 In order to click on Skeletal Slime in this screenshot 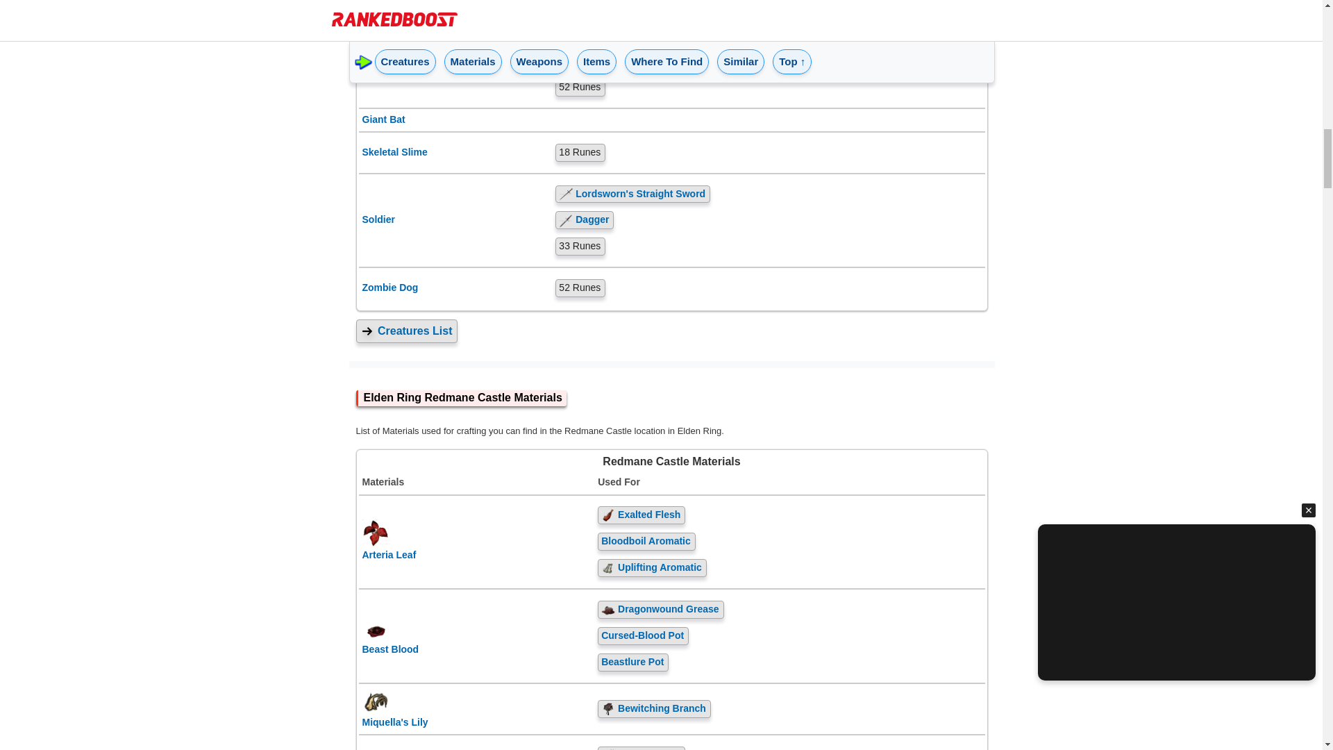, I will do `click(455, 153)`.